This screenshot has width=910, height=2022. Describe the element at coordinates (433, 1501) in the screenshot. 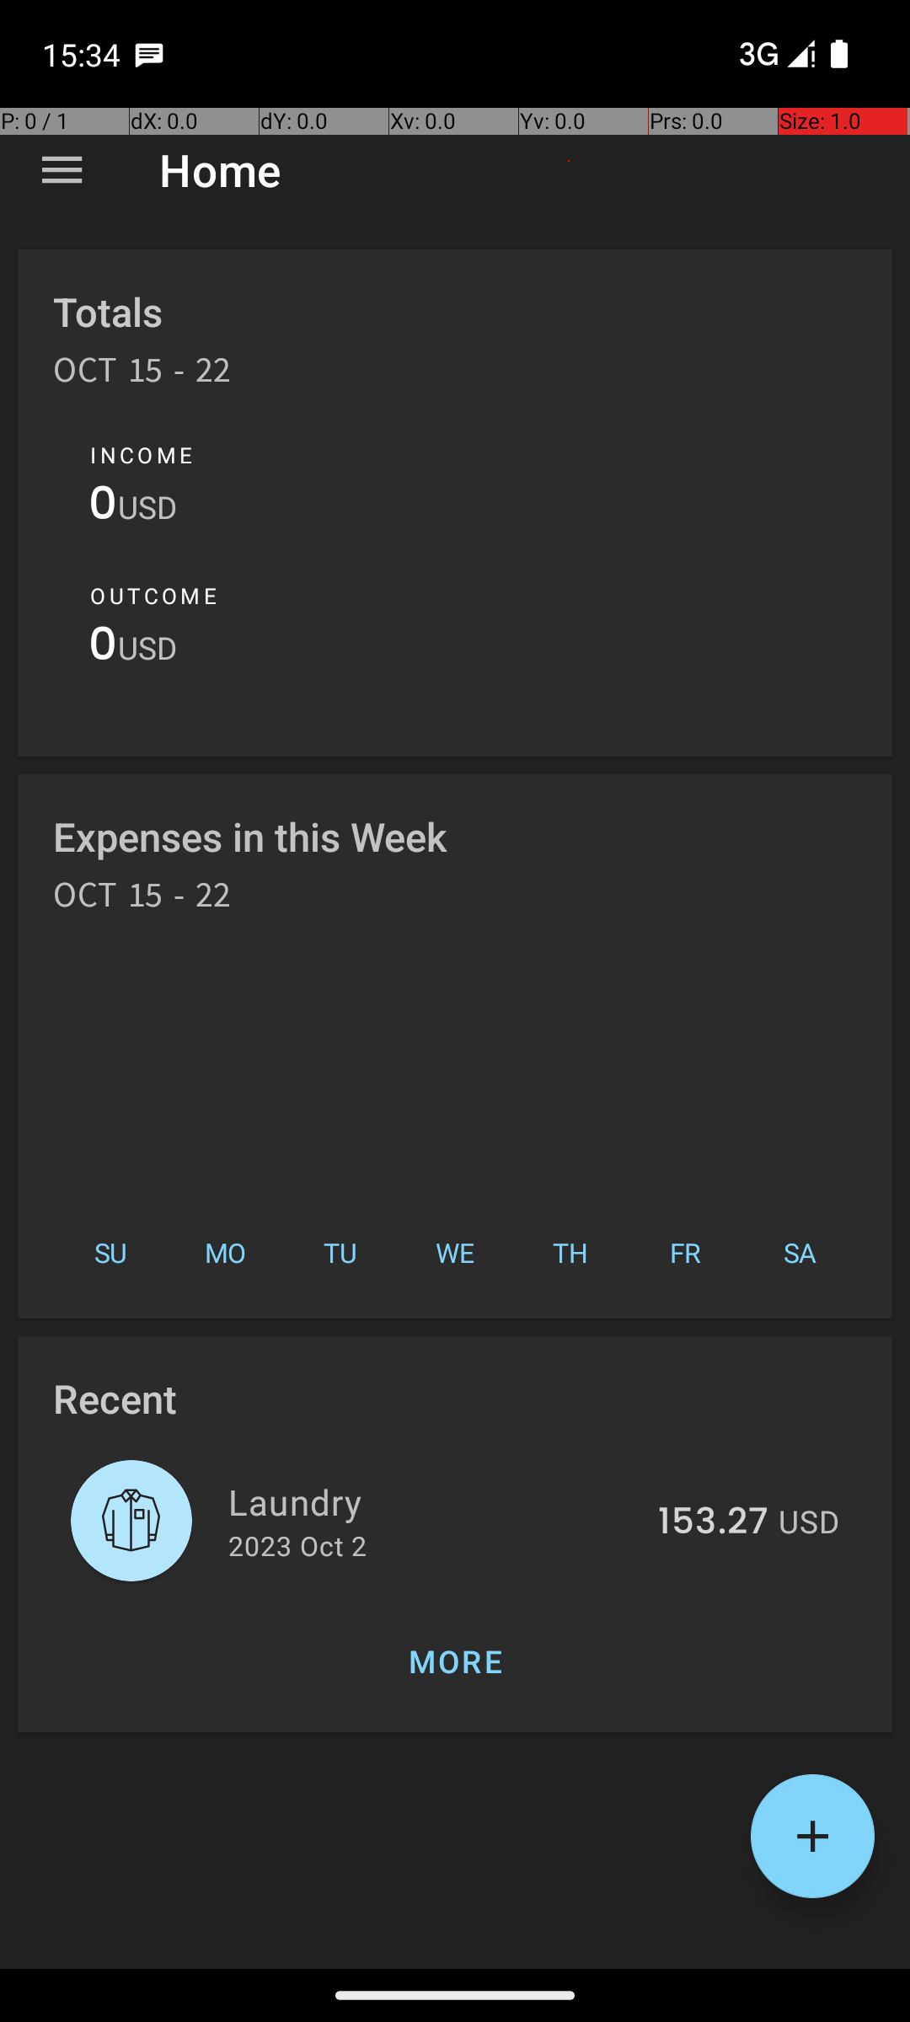

I see `Laundry` at that location.